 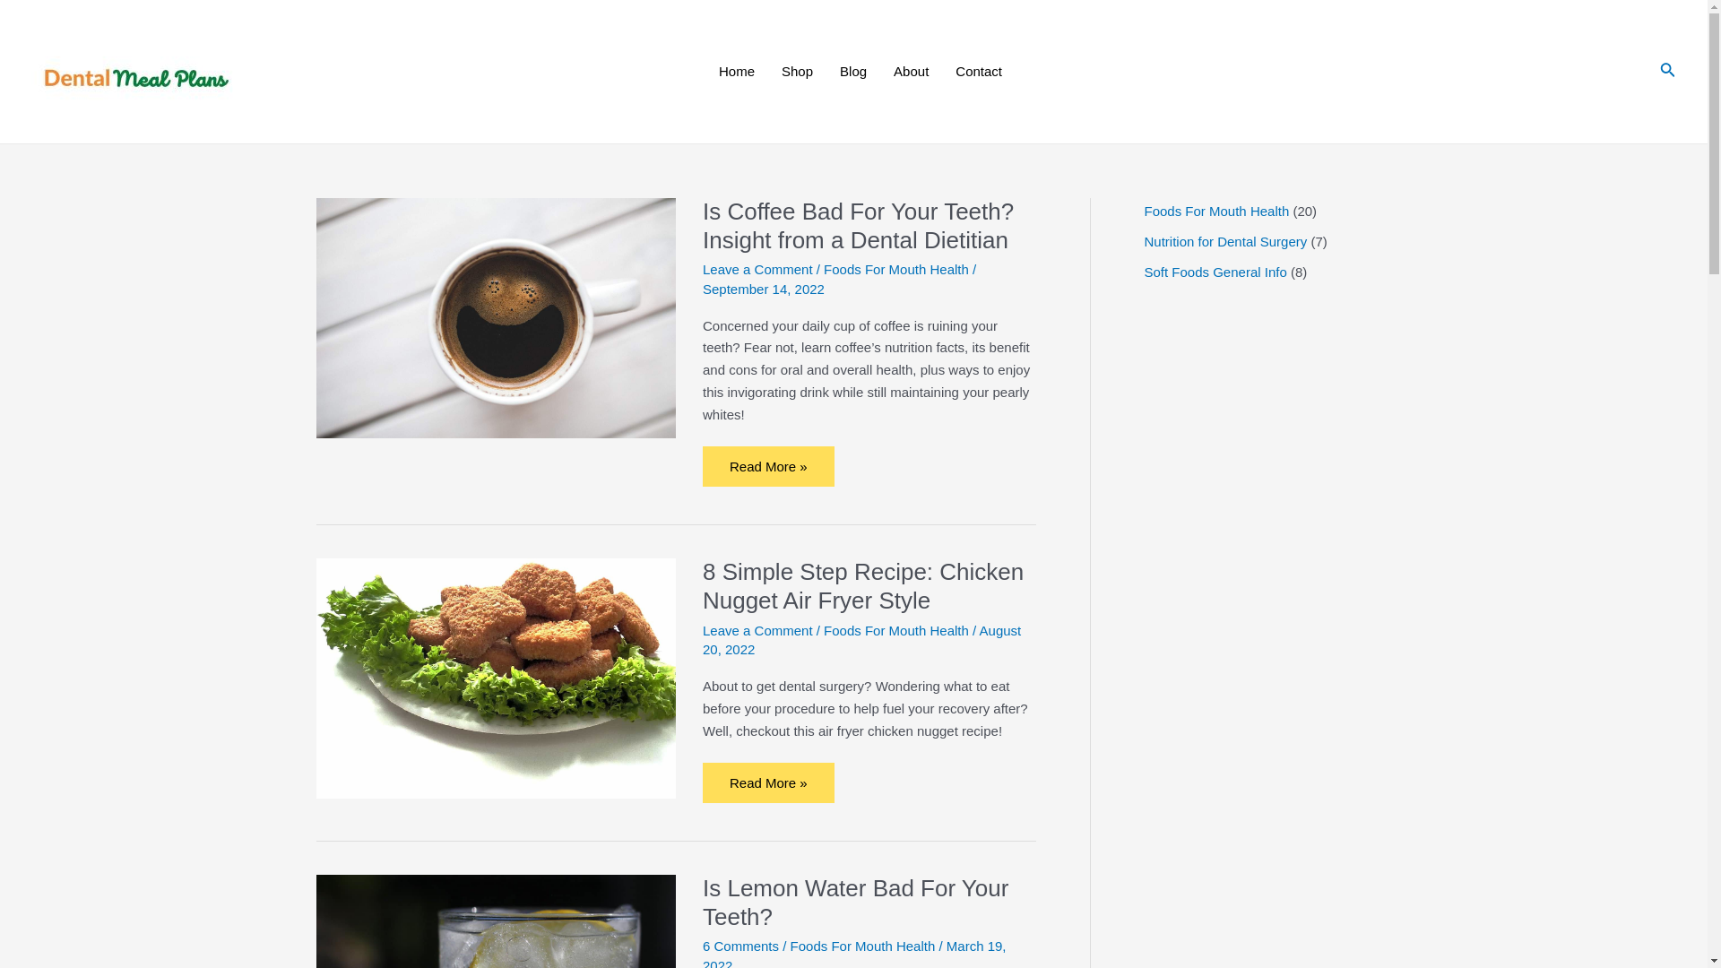 What do you see at coordinates (911, 72) in the screenshot?
I see `About` at bounding box center [911, 72].